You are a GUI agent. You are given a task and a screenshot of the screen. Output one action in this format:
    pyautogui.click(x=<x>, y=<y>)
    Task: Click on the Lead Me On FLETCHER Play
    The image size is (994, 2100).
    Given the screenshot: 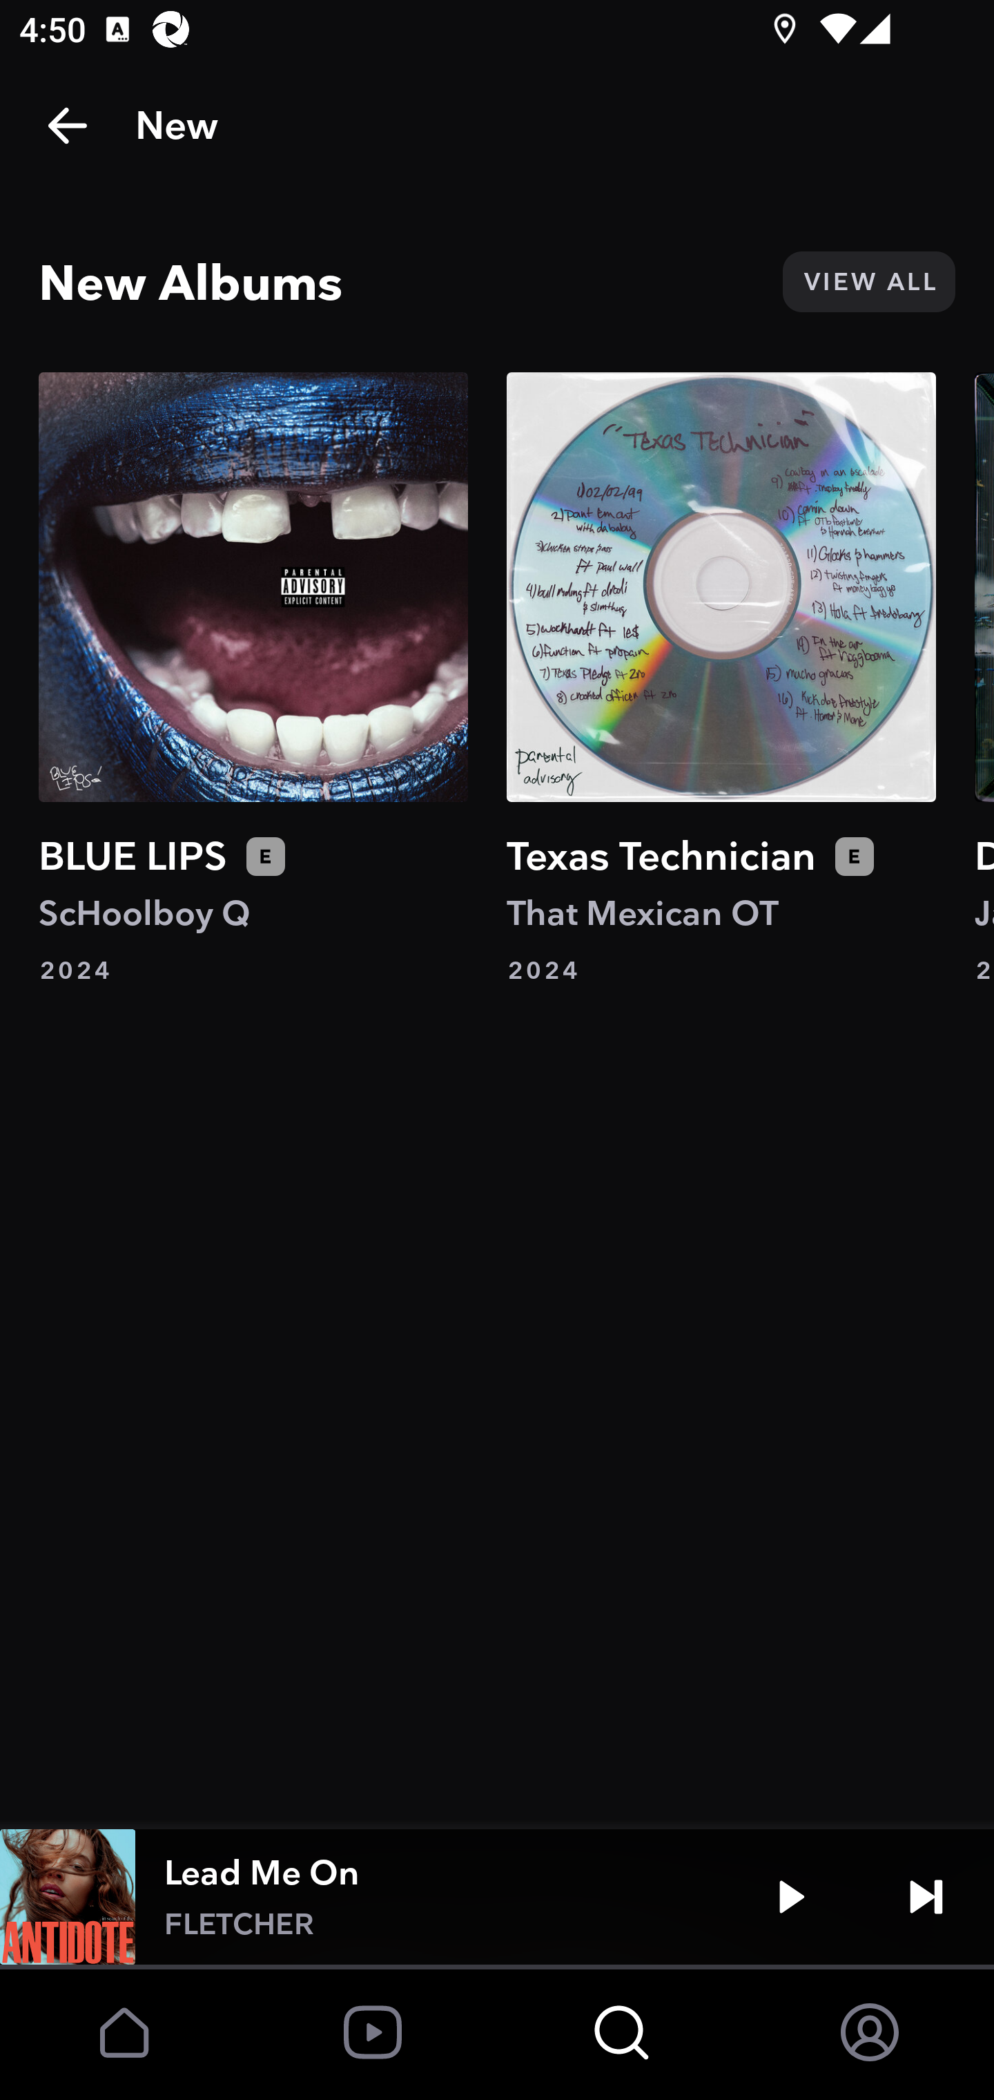 What is the action you would take?
    pyautogui.click(x=497, y=1897)
    